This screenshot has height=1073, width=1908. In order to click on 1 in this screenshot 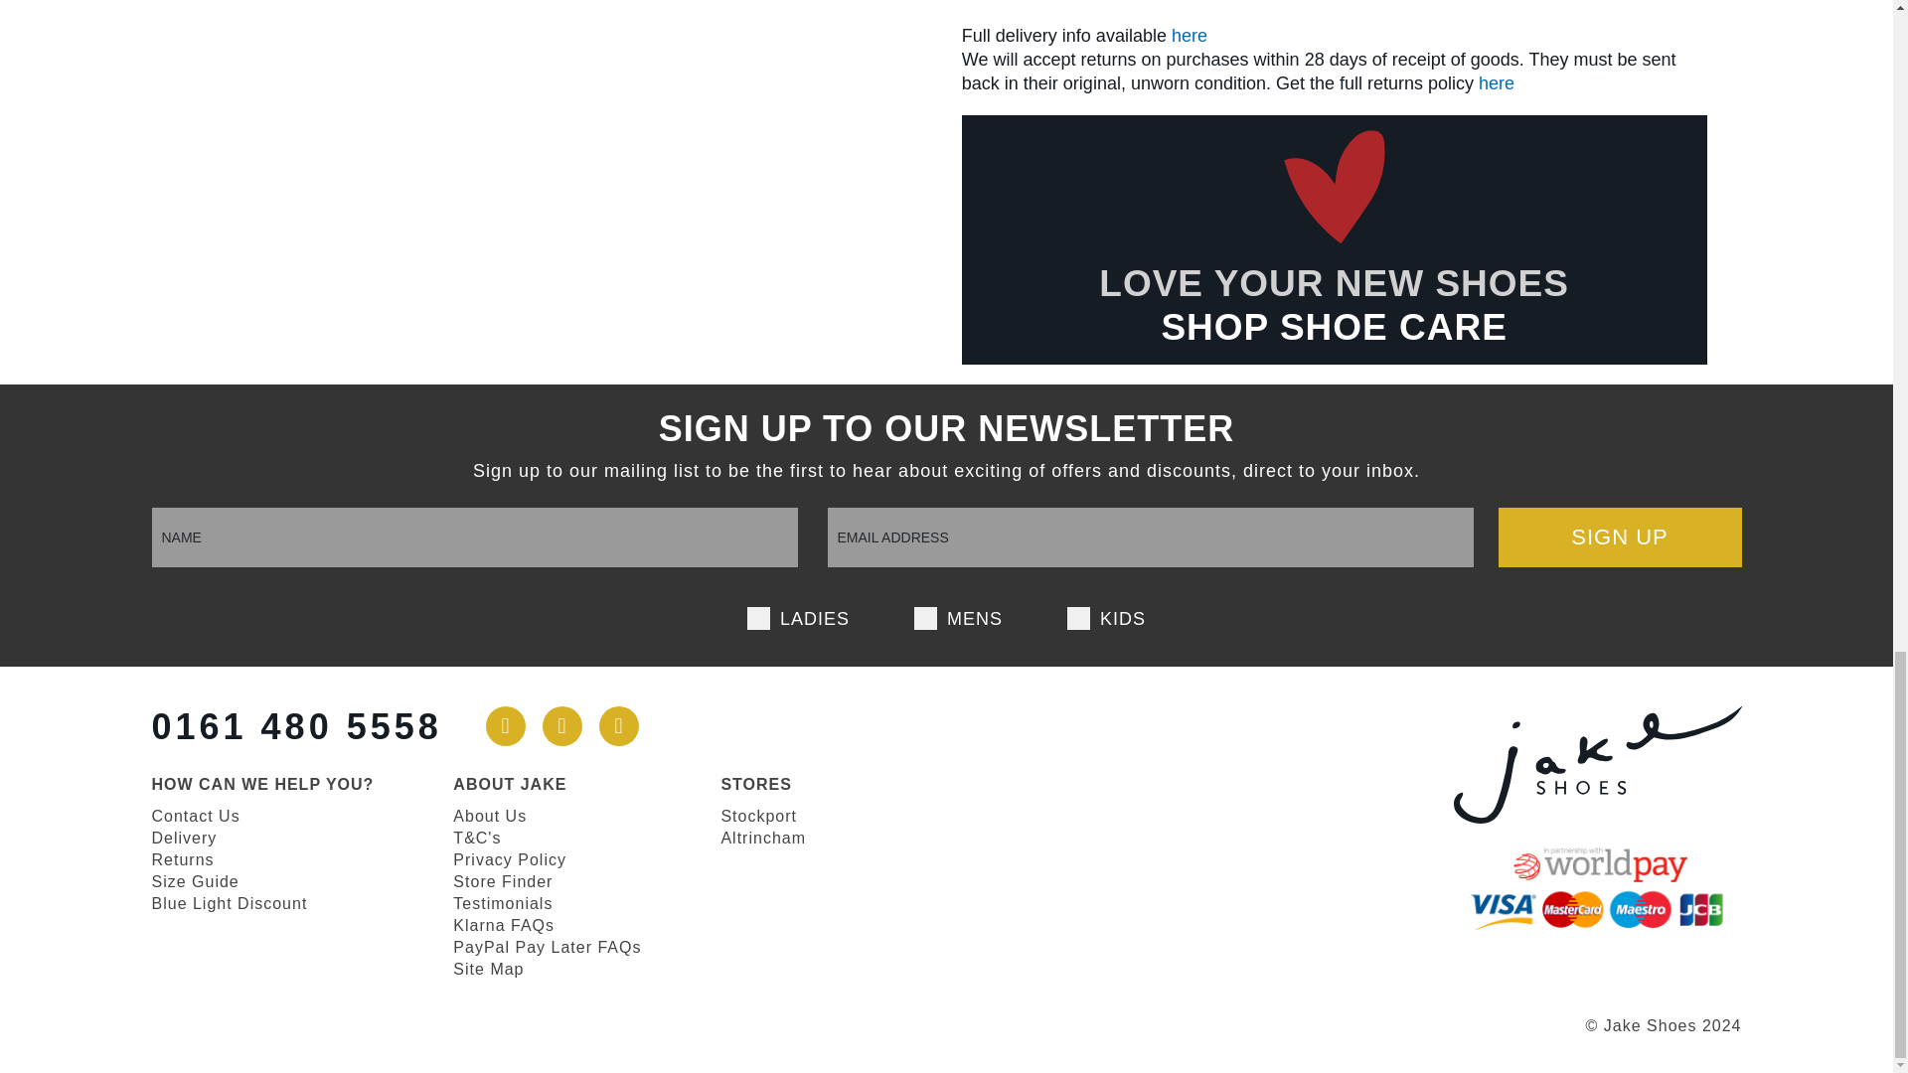, I will do `click(920, 616)`.